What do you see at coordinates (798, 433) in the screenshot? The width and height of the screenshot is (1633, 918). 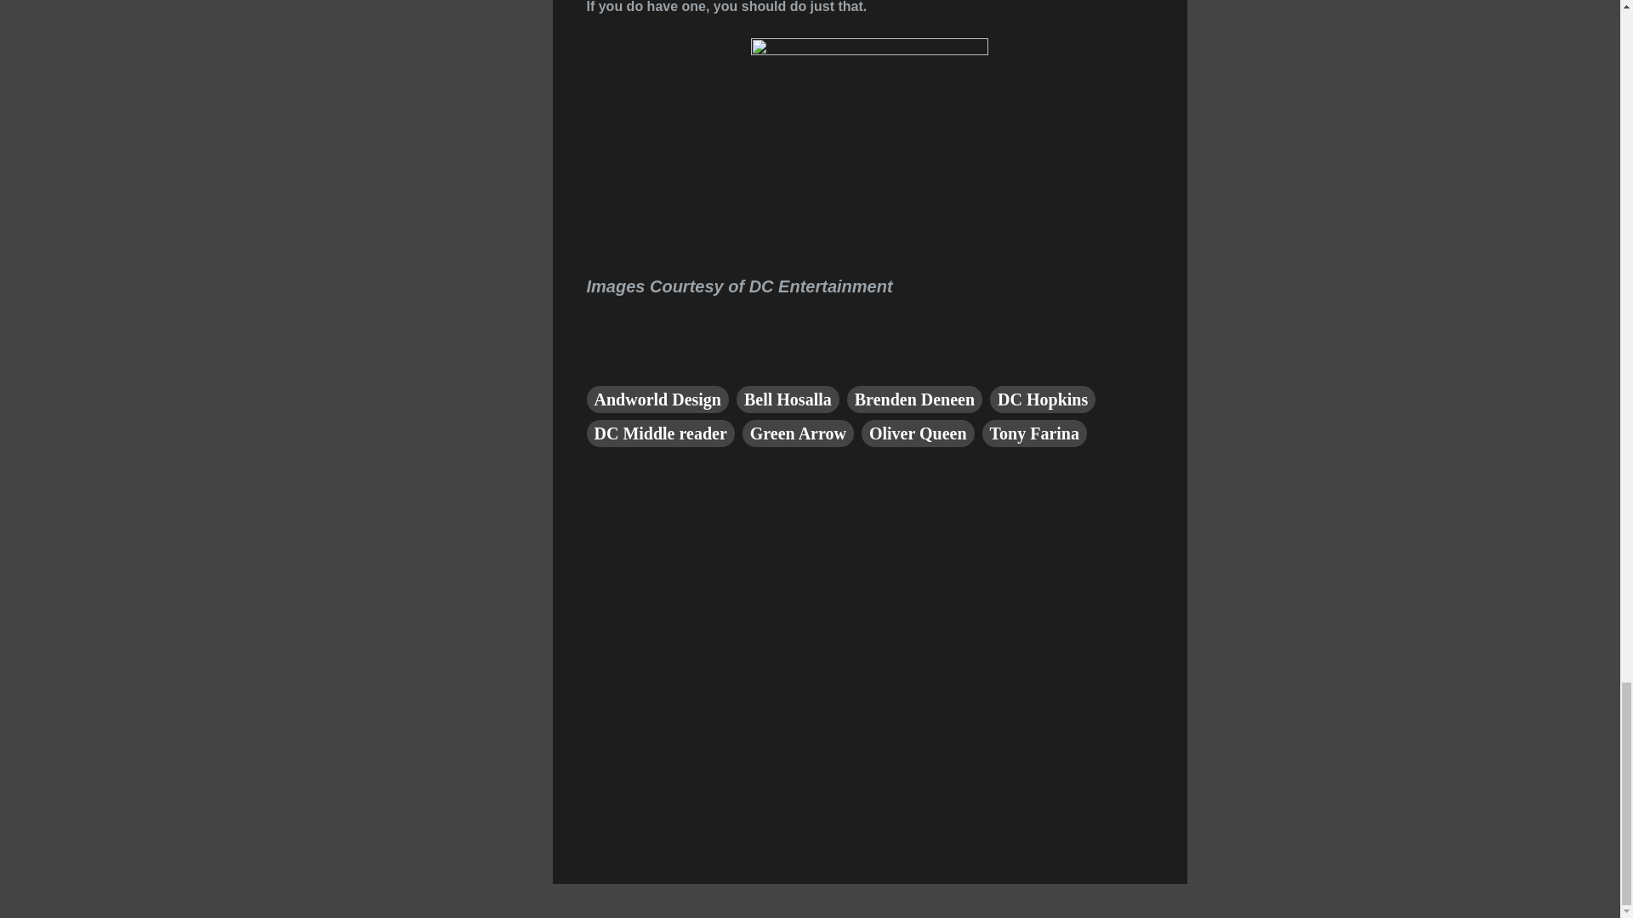 I see `Green Arrow` at bounding box center [798, 433].